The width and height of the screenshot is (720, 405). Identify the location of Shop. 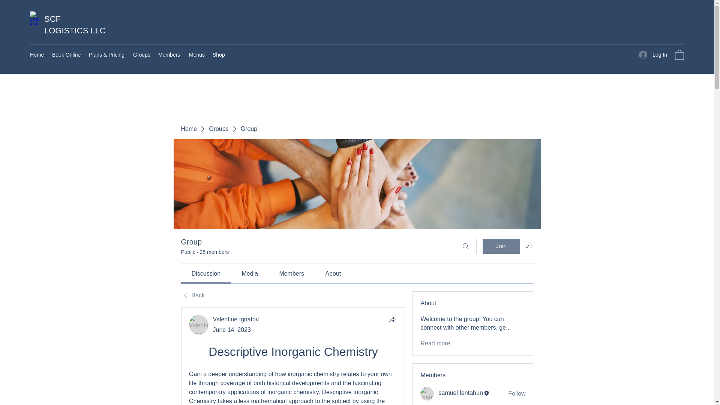
(219, 54).